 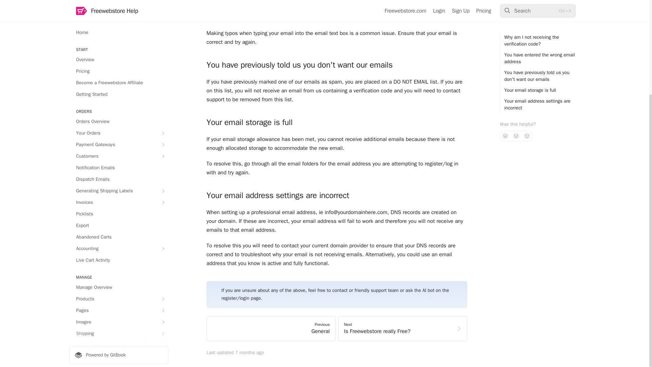 I want to click on Not sure, so click(x=516, y=8).